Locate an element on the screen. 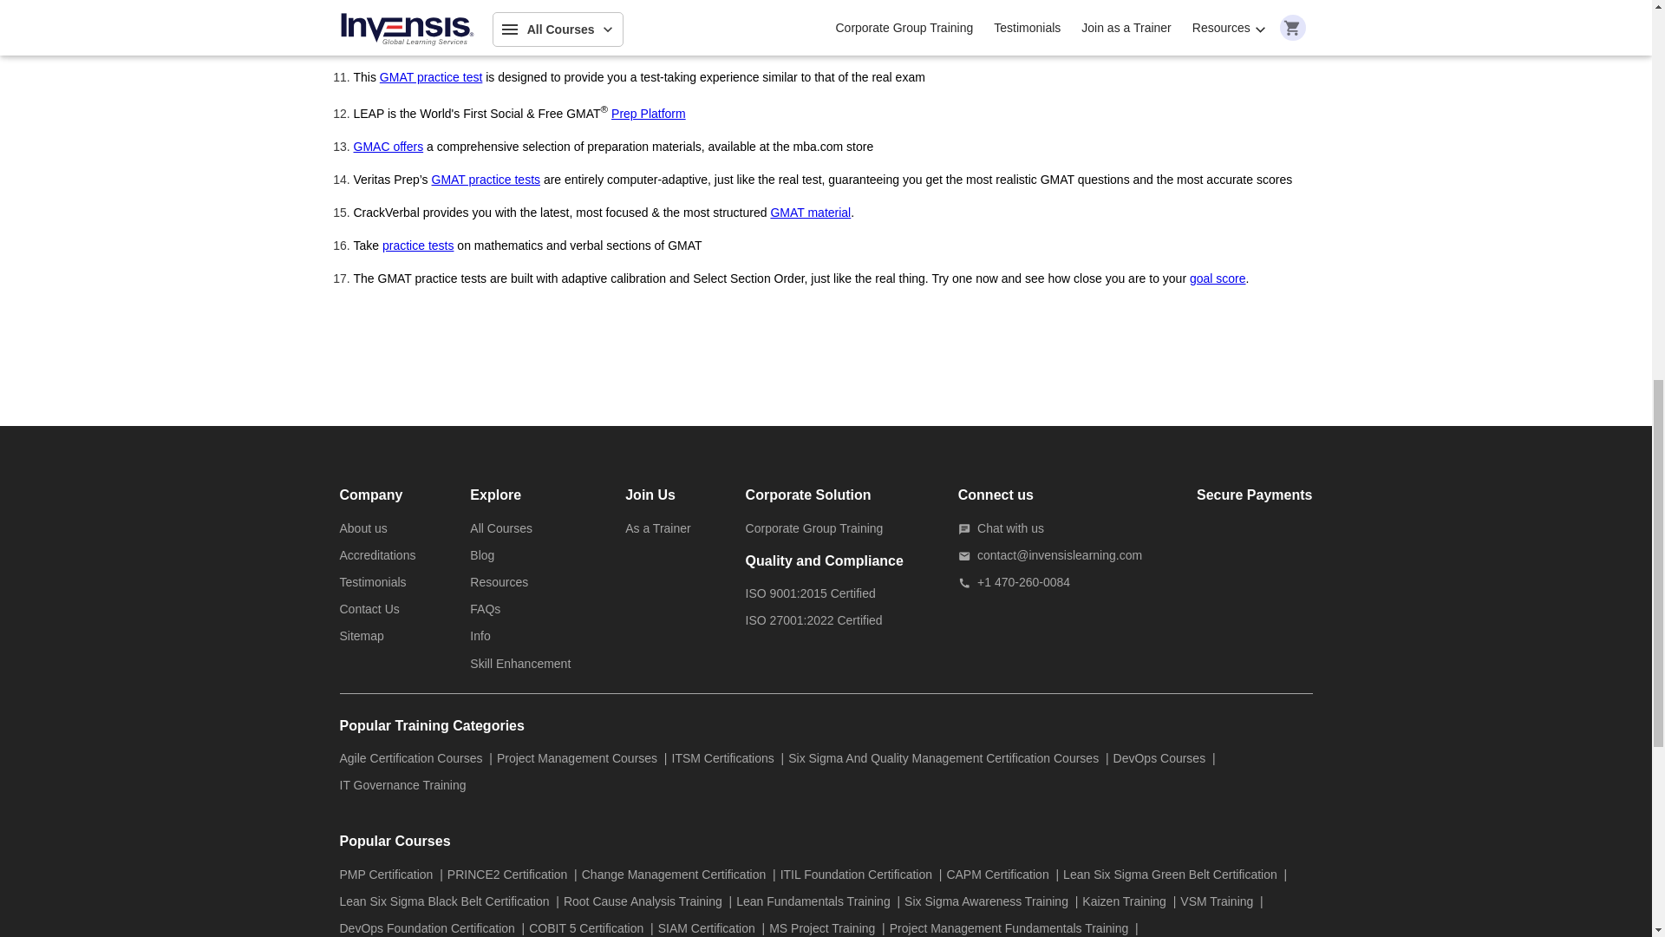  FAQs is located at coordinates (485, 609).